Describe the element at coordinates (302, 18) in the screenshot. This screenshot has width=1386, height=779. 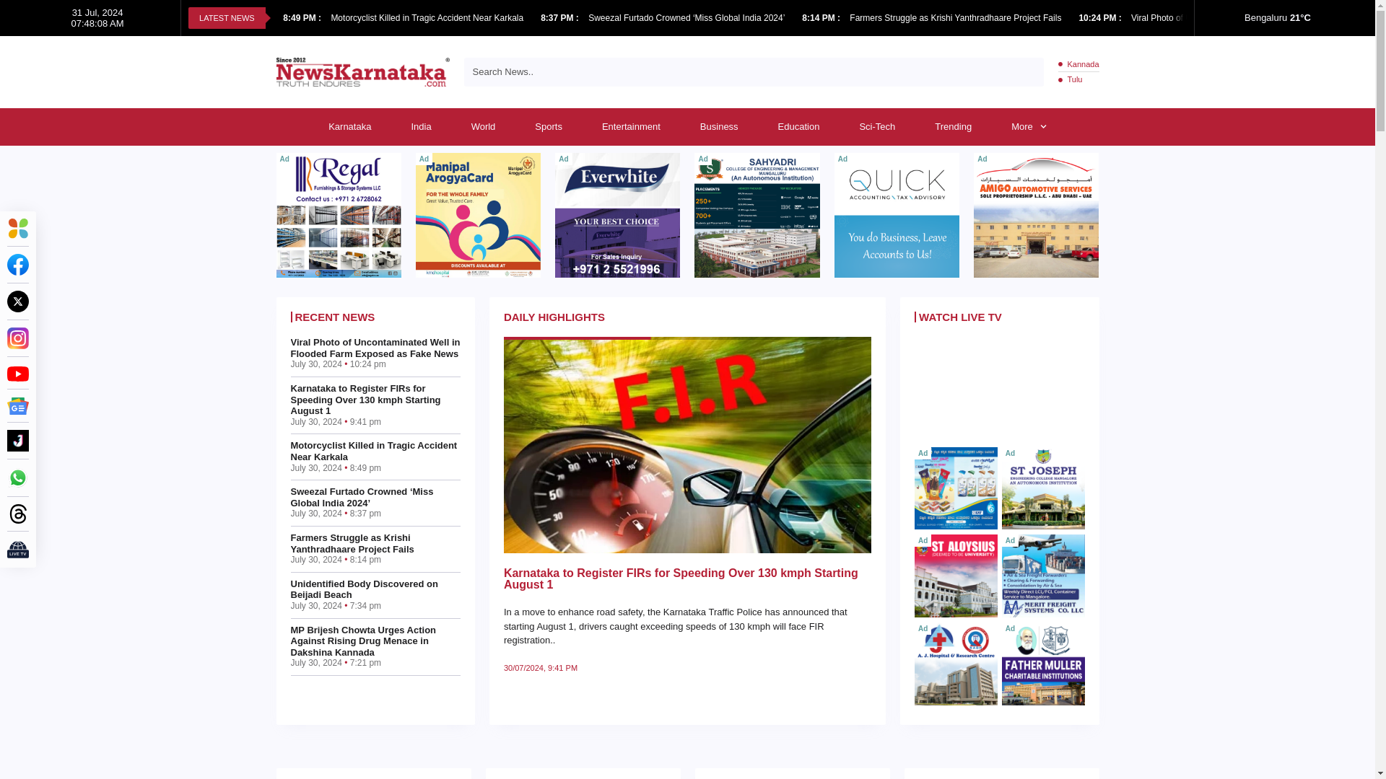
I see `Published on: July 30, 2024 8:49 pm` at that location.